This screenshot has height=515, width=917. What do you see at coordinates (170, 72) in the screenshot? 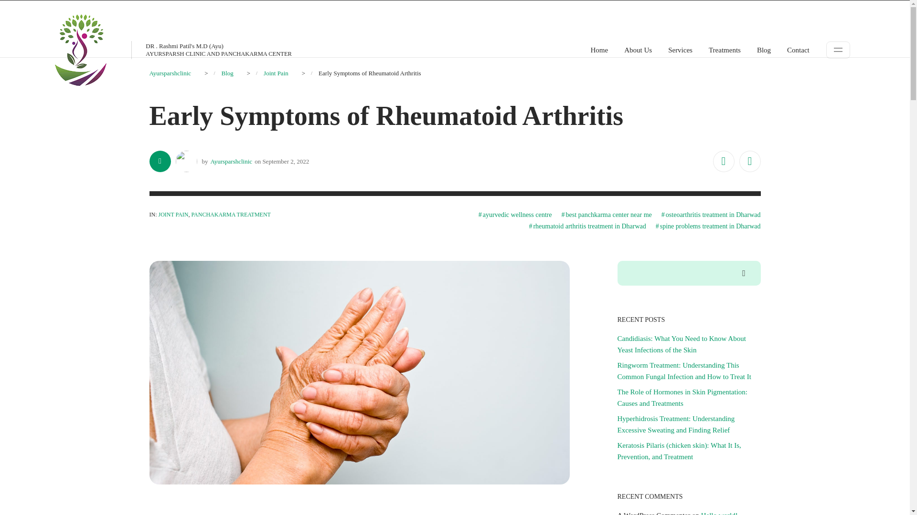
I see `Go to Ayursparshclinic.` at bounding box center [170, 72].